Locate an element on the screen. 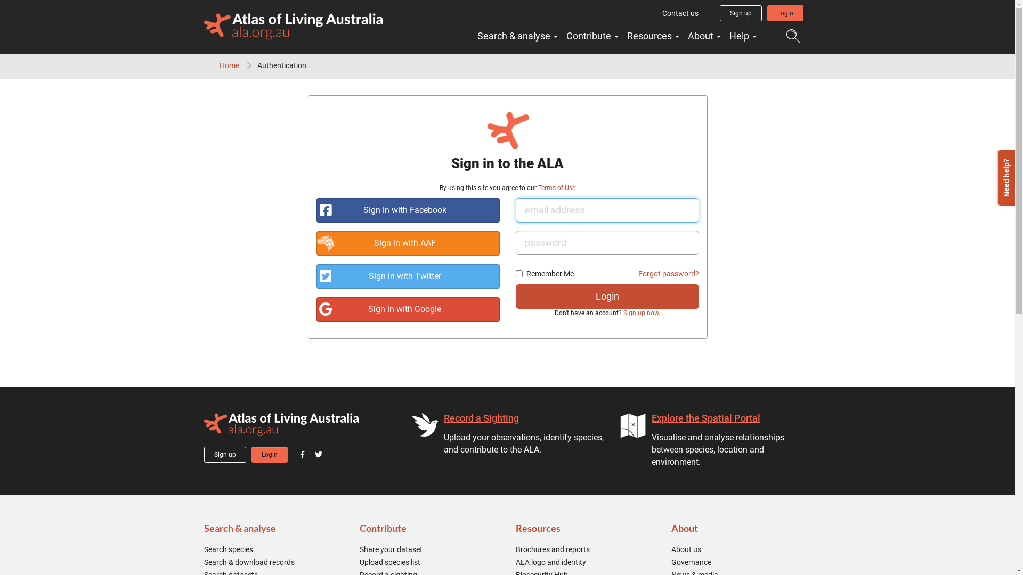 This screenshot has width=1023, height=575. Upload species list is located at coordinates (390, 562).